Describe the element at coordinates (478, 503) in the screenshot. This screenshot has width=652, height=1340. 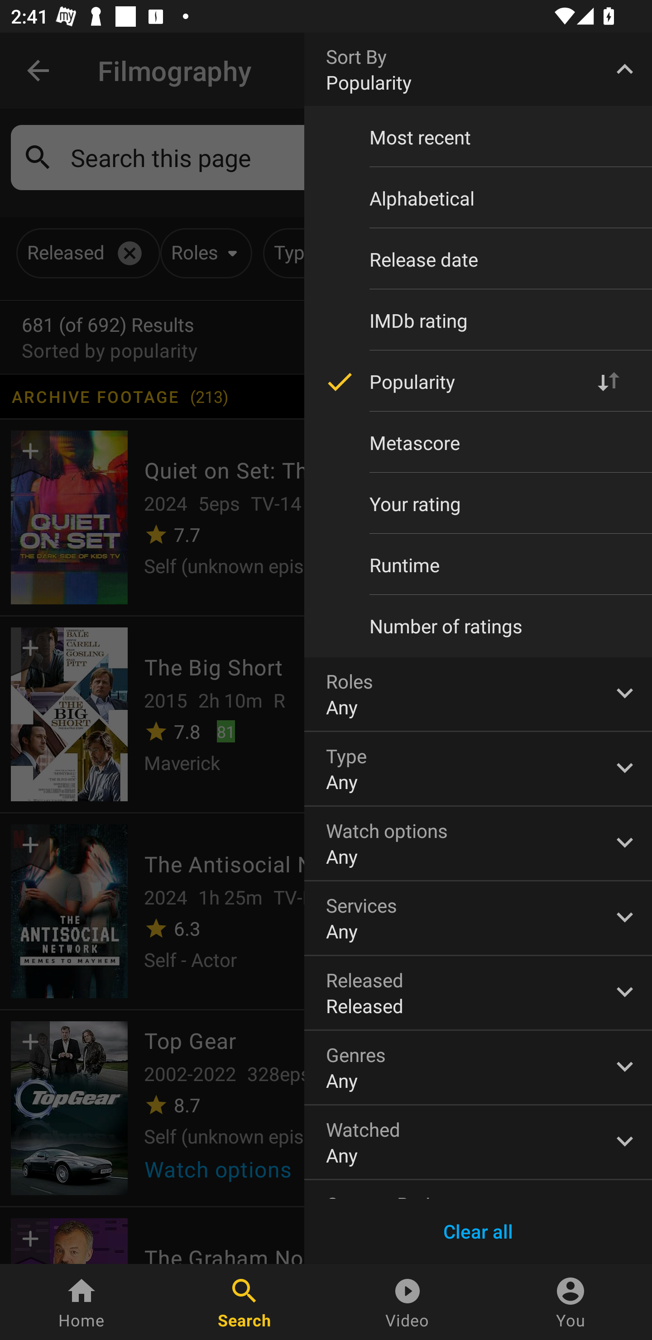
I see `Your rating` at that location.